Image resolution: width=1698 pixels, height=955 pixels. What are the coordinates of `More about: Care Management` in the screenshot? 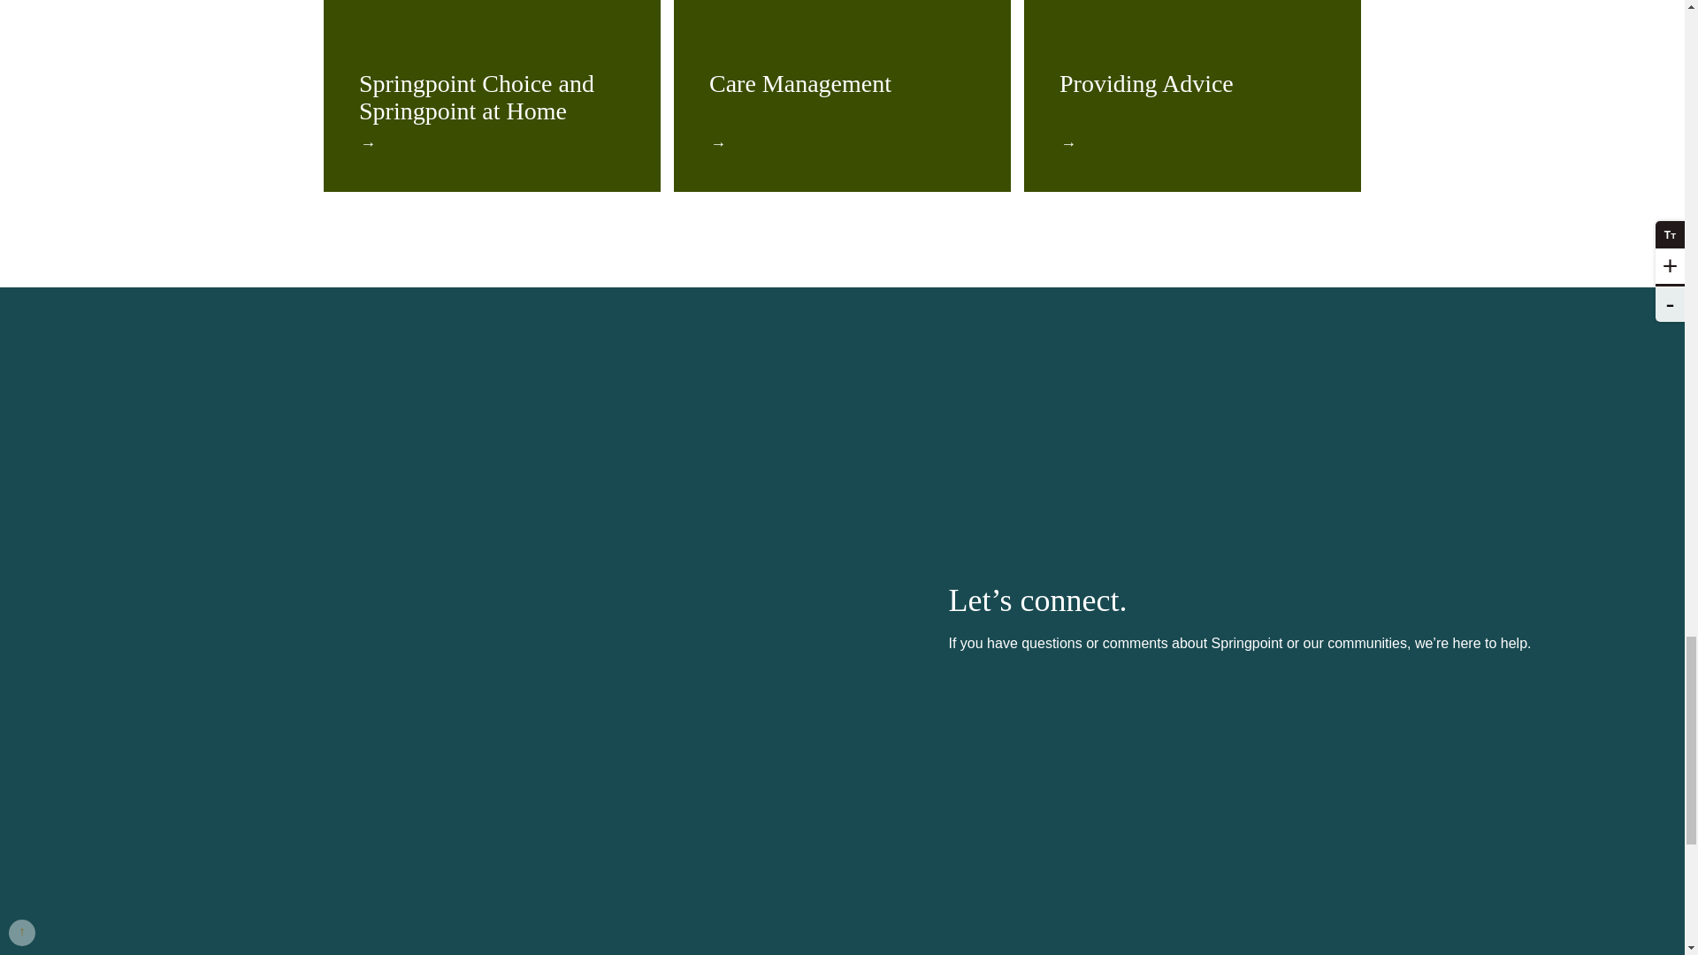 It's located at (800, 83).